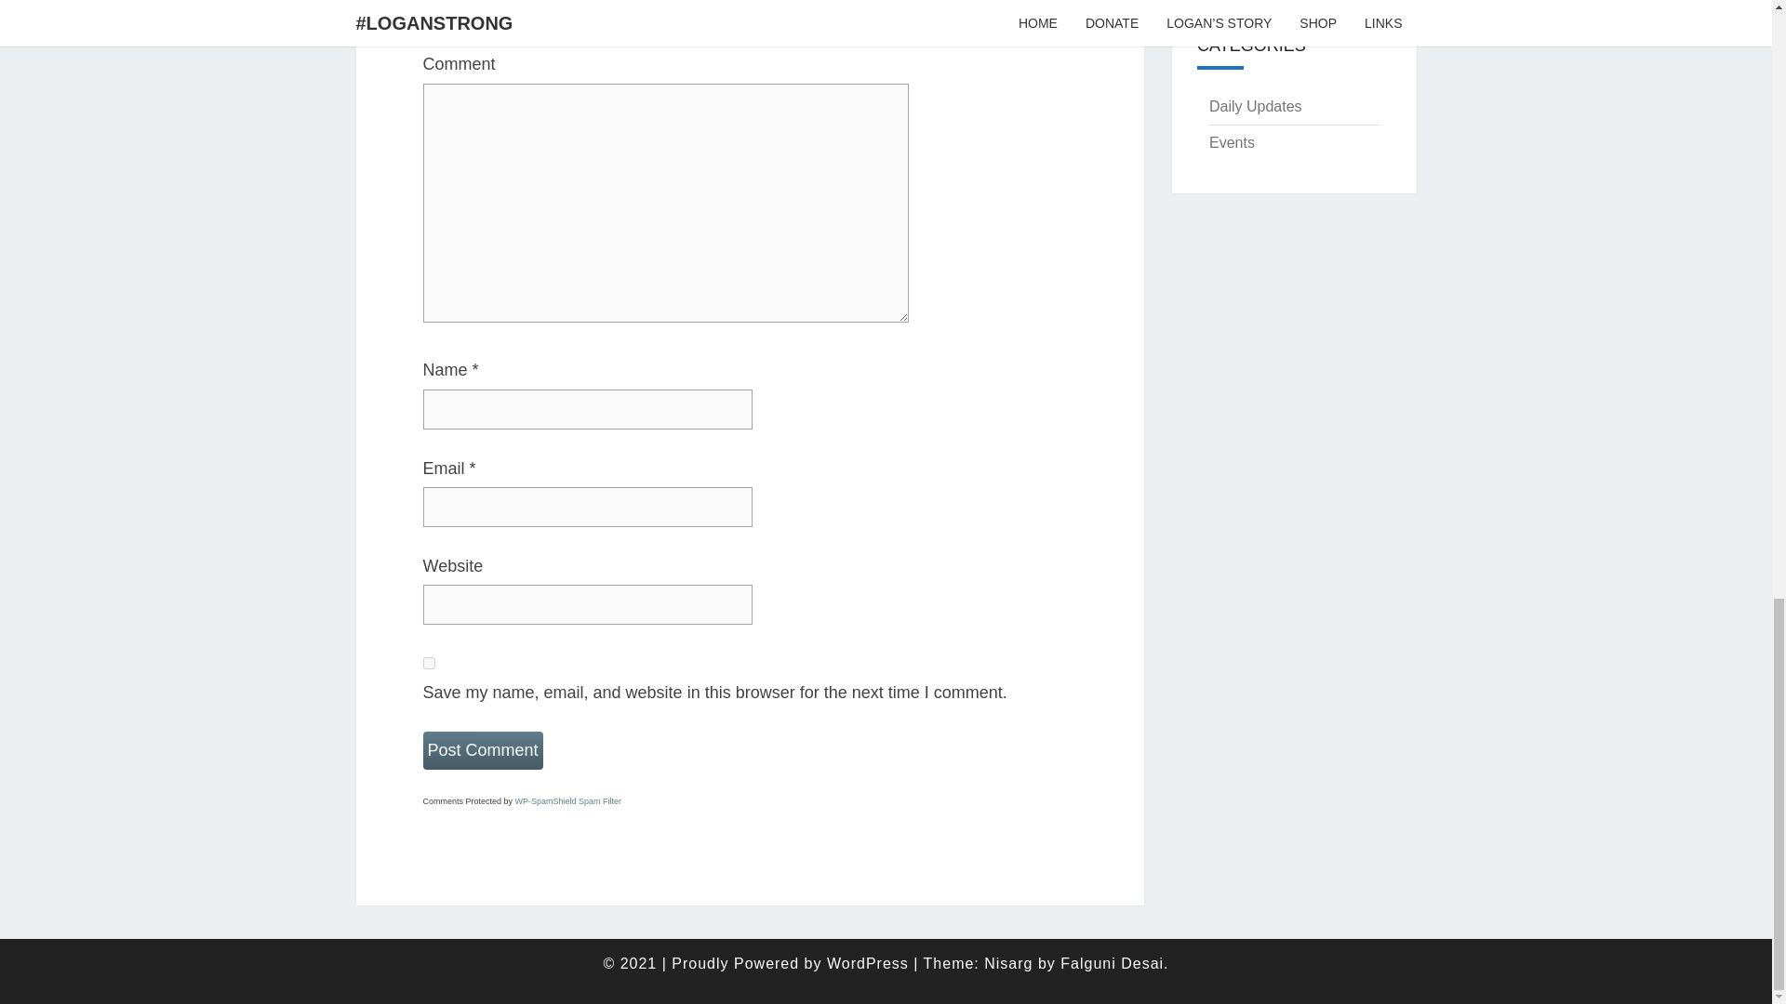 Image resolution: width=1786 pixels, height=1004 pixels. I want to click on WP-SpamShield WordPress Anti-Spam Plugin, so click(568, 801).